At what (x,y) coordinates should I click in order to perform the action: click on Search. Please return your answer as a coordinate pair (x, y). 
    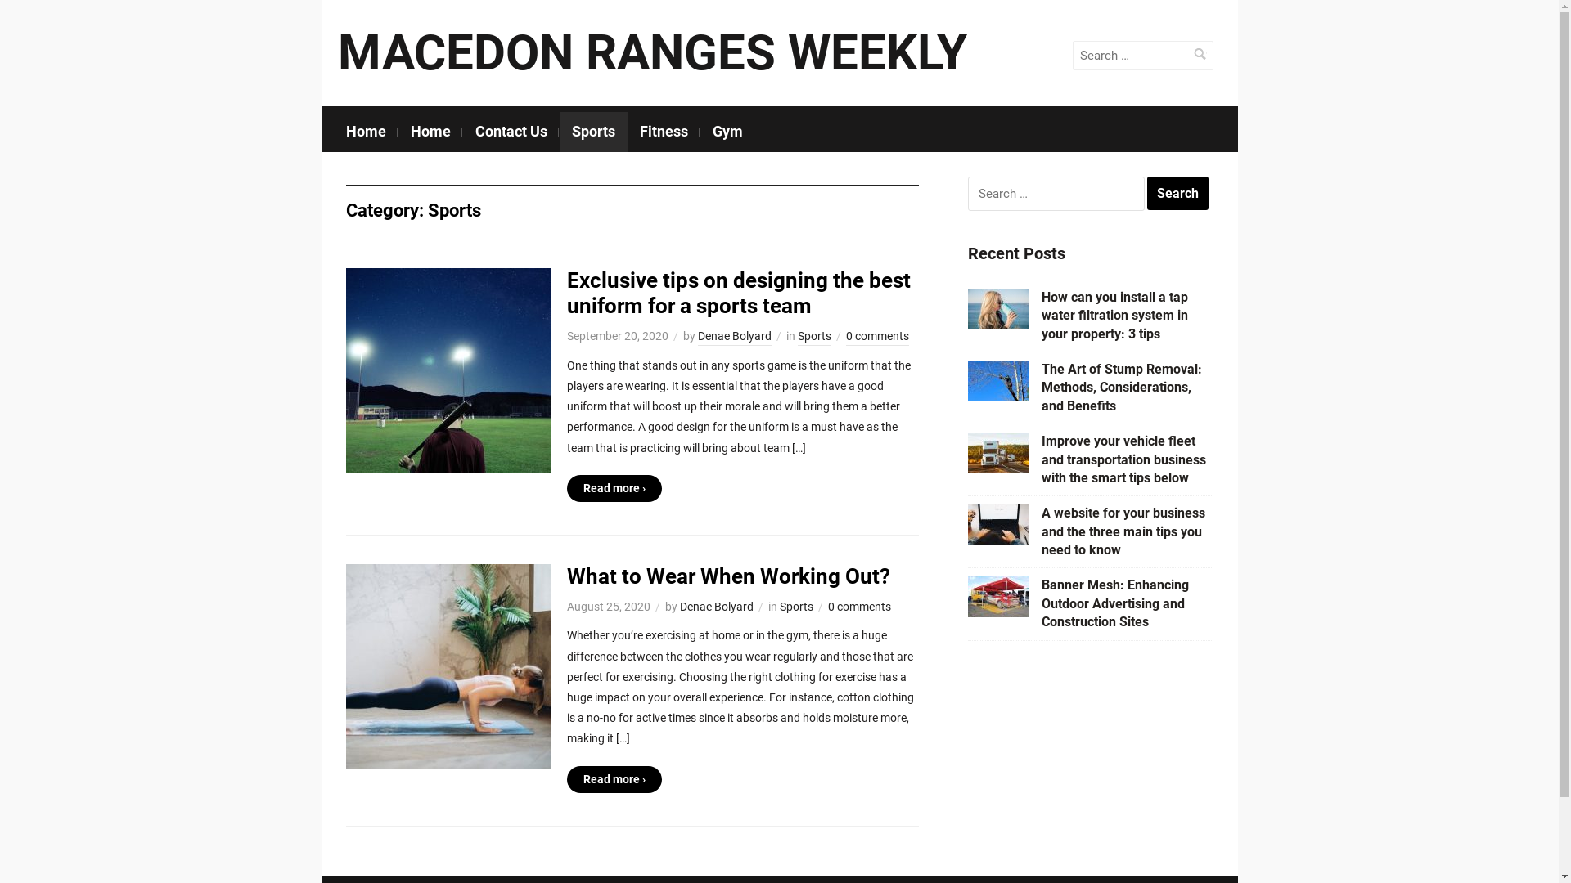
    Looking at the image, I should click on (1178, 194).